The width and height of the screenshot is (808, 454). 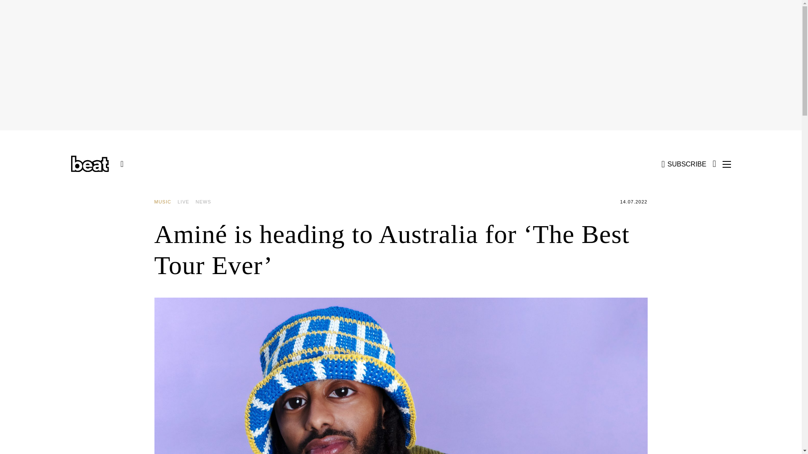 I want to click on 3rd party ad content, so click(x=689, y=319).